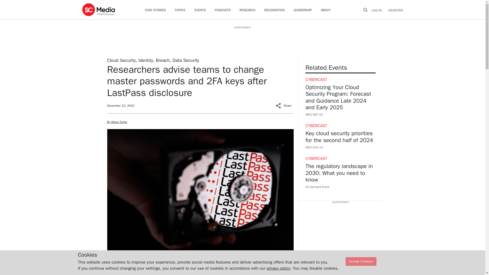  What do you see at coordinates (394, 10) in the screenshot?
I see `REGISTER` at bounding box center [394, 10].